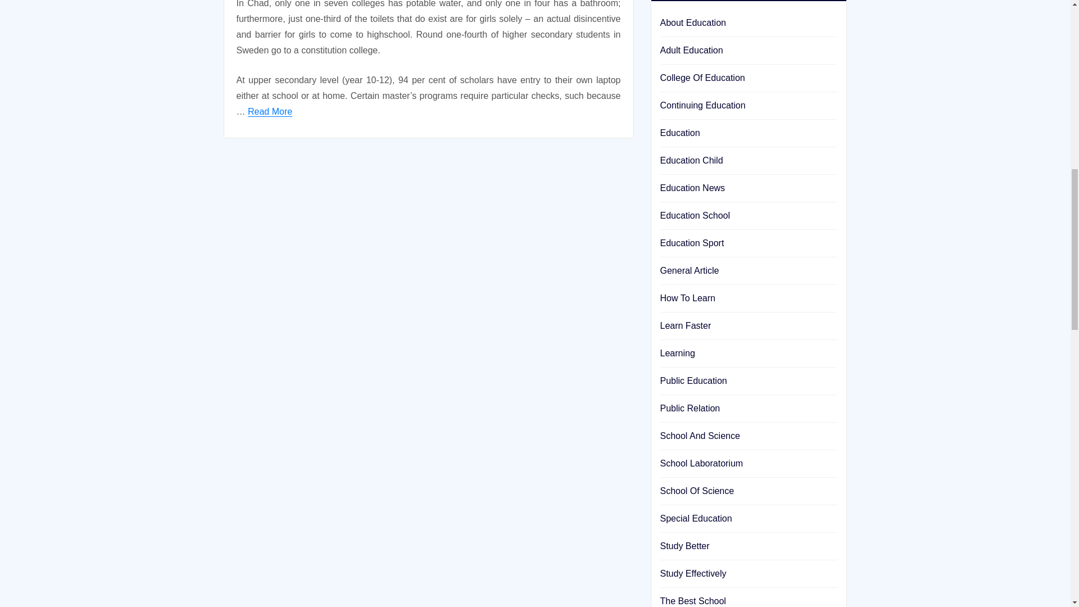 This screenshot has height=607, width=1079. I want to click on Continuing Education, so click(702, 105).